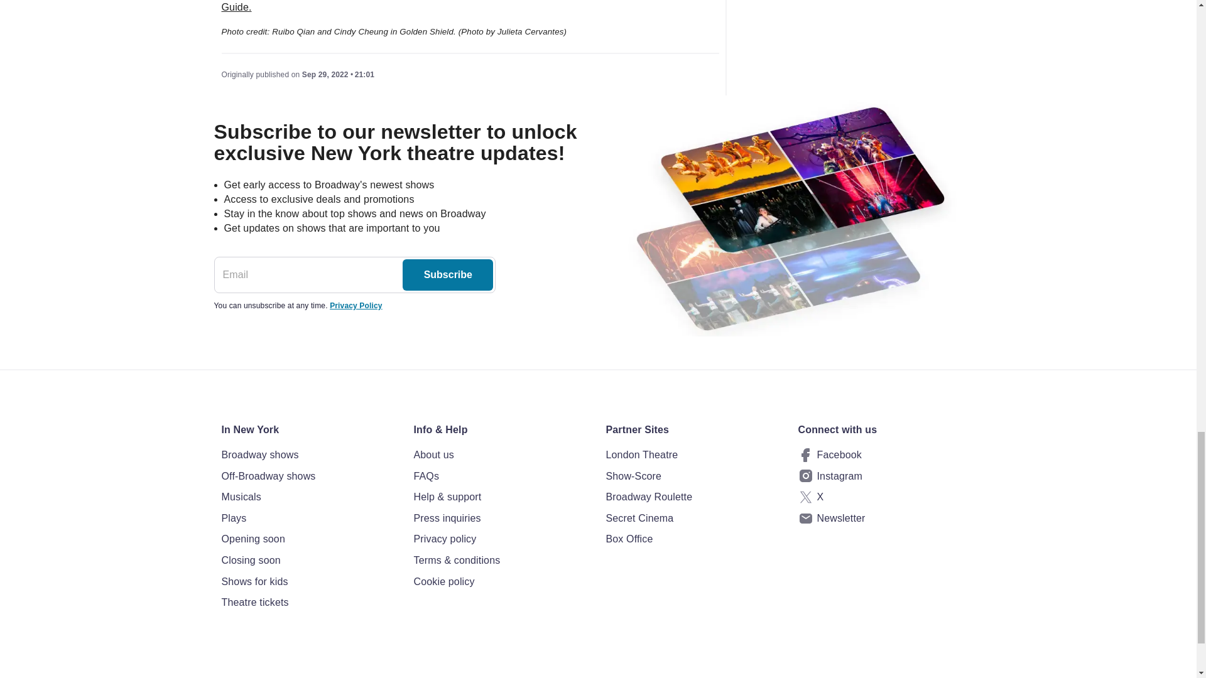 Image resolution: width=1206 pixels, height=678 pixels. Describe the element at coordinates (502, 581) in the screenshot. I see `Cookie policy` at that location.